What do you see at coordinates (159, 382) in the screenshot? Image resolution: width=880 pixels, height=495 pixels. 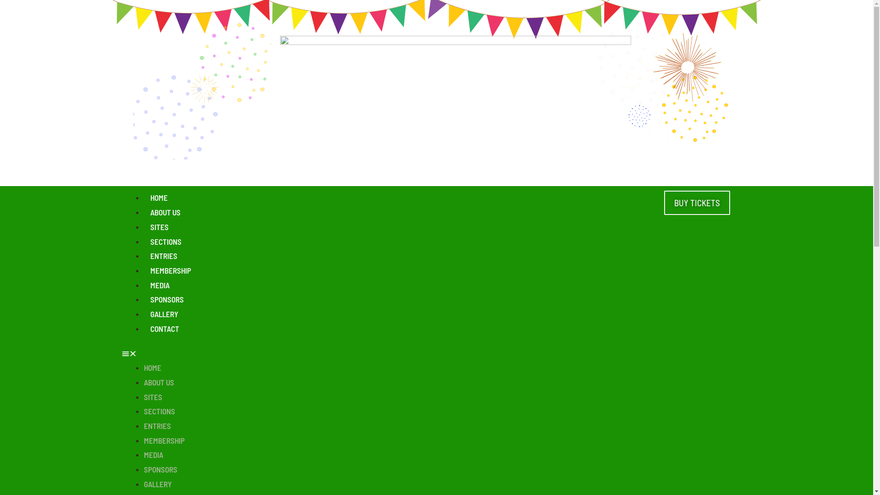 I see `ABOUT US` at bounding box center [159, 382].